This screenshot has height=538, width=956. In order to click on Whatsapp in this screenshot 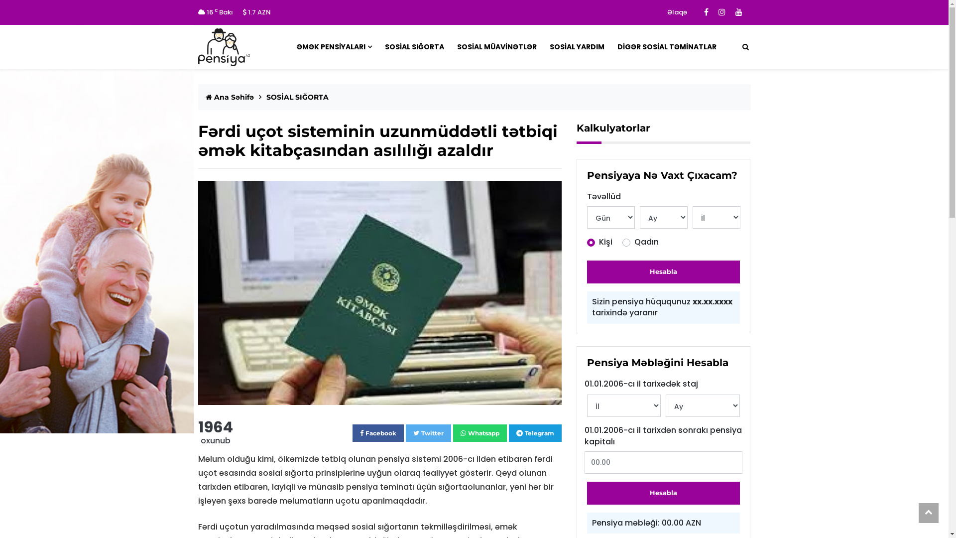, I will do `click(480, 433)`.